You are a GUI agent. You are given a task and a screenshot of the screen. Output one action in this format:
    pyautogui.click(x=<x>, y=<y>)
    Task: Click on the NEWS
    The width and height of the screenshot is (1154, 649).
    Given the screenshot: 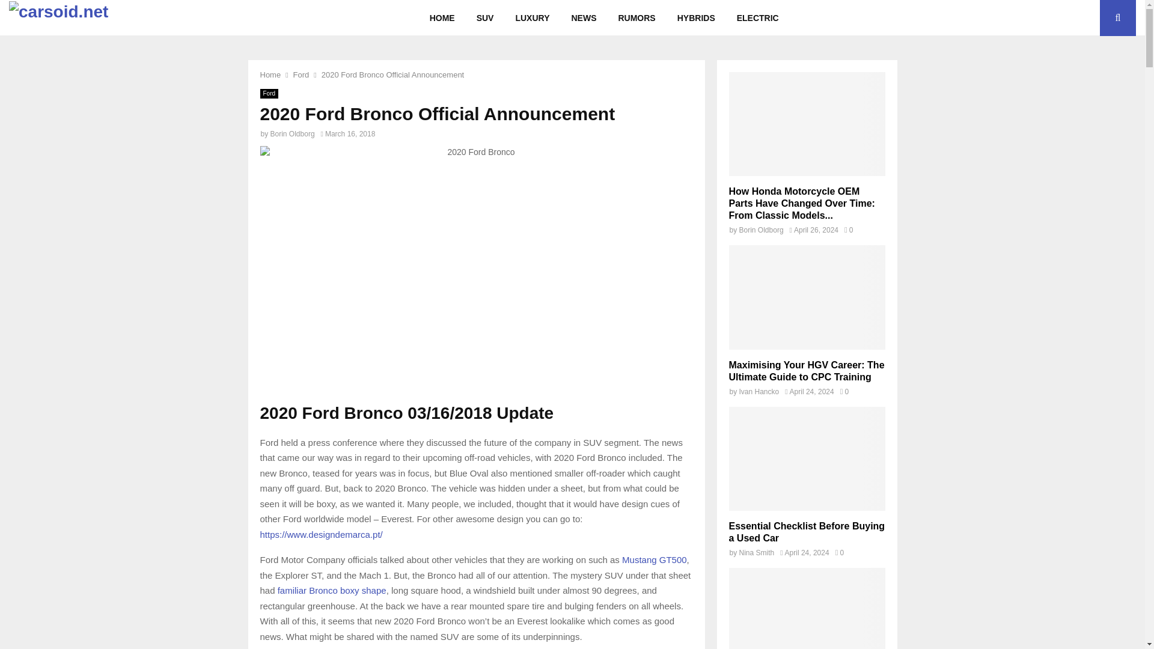 What is the action you would take?
    pyautogui.click(x=583, y=18)
    